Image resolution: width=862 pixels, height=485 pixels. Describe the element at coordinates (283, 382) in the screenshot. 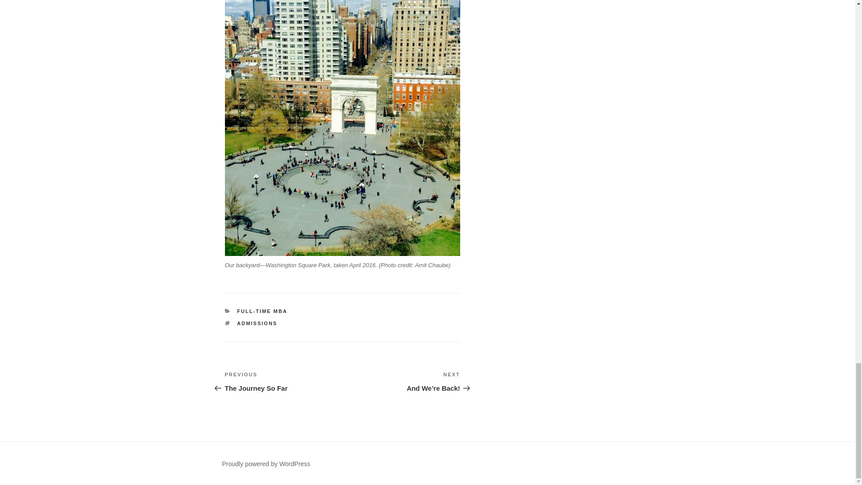

I see `FULL-TIME MBA` at that location.